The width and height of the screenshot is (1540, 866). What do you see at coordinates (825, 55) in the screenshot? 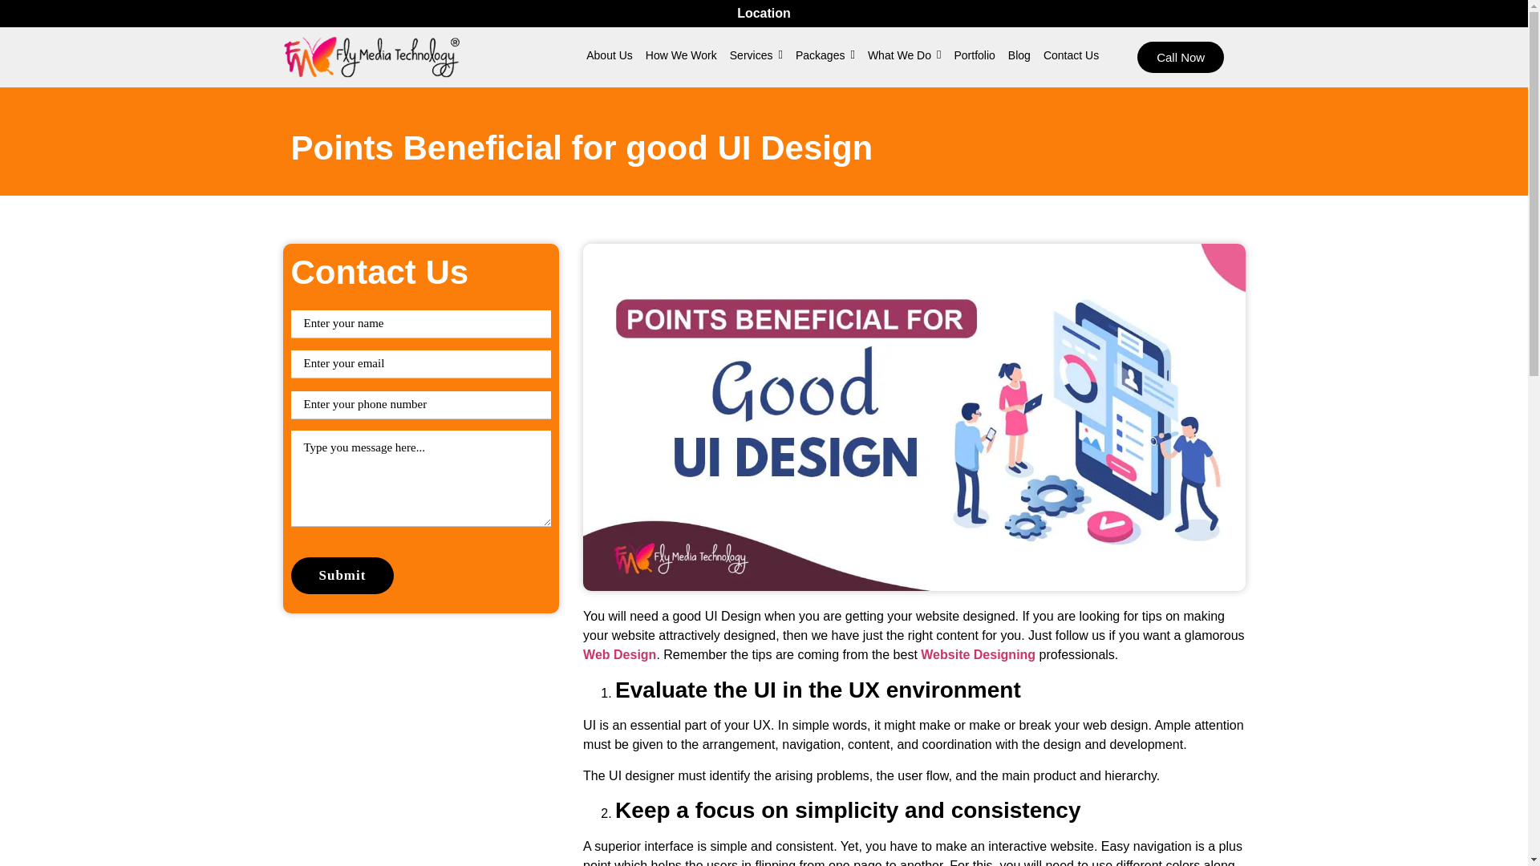
I see `Packages` at bounding box center [825, 55].